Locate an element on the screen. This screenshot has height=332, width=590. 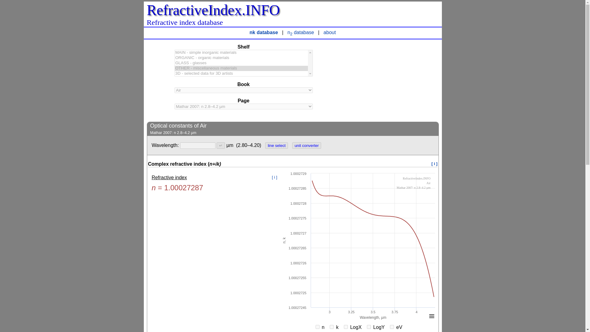
RefractiveIndex.INFO is located at coordinates (213, 10).